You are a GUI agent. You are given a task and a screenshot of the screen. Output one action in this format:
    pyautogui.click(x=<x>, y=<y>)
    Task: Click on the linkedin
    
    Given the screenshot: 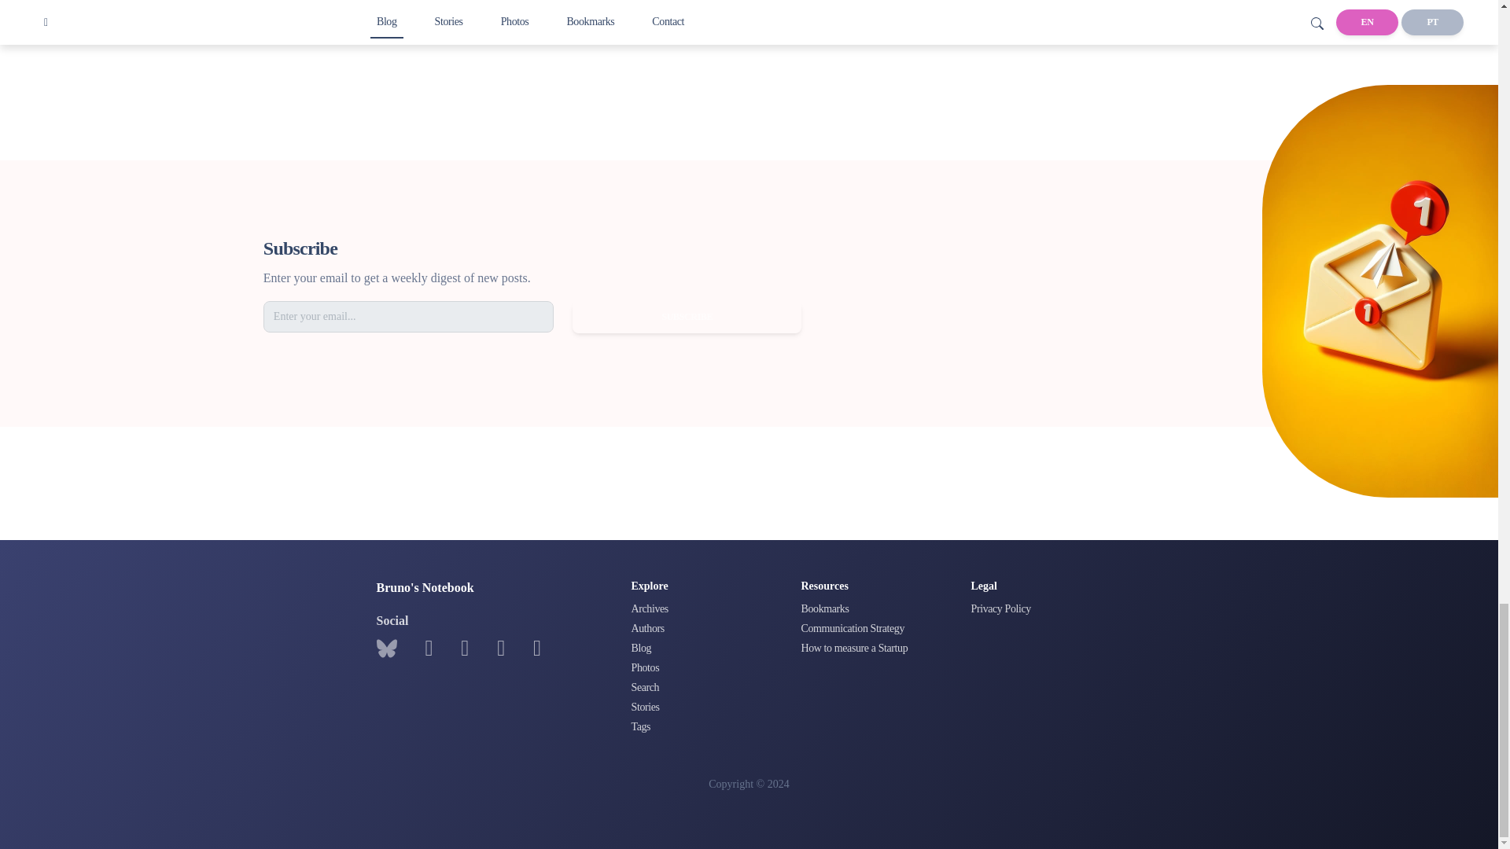 What is the action you would take?
    pyautogui.click(x=500, y=649)
    